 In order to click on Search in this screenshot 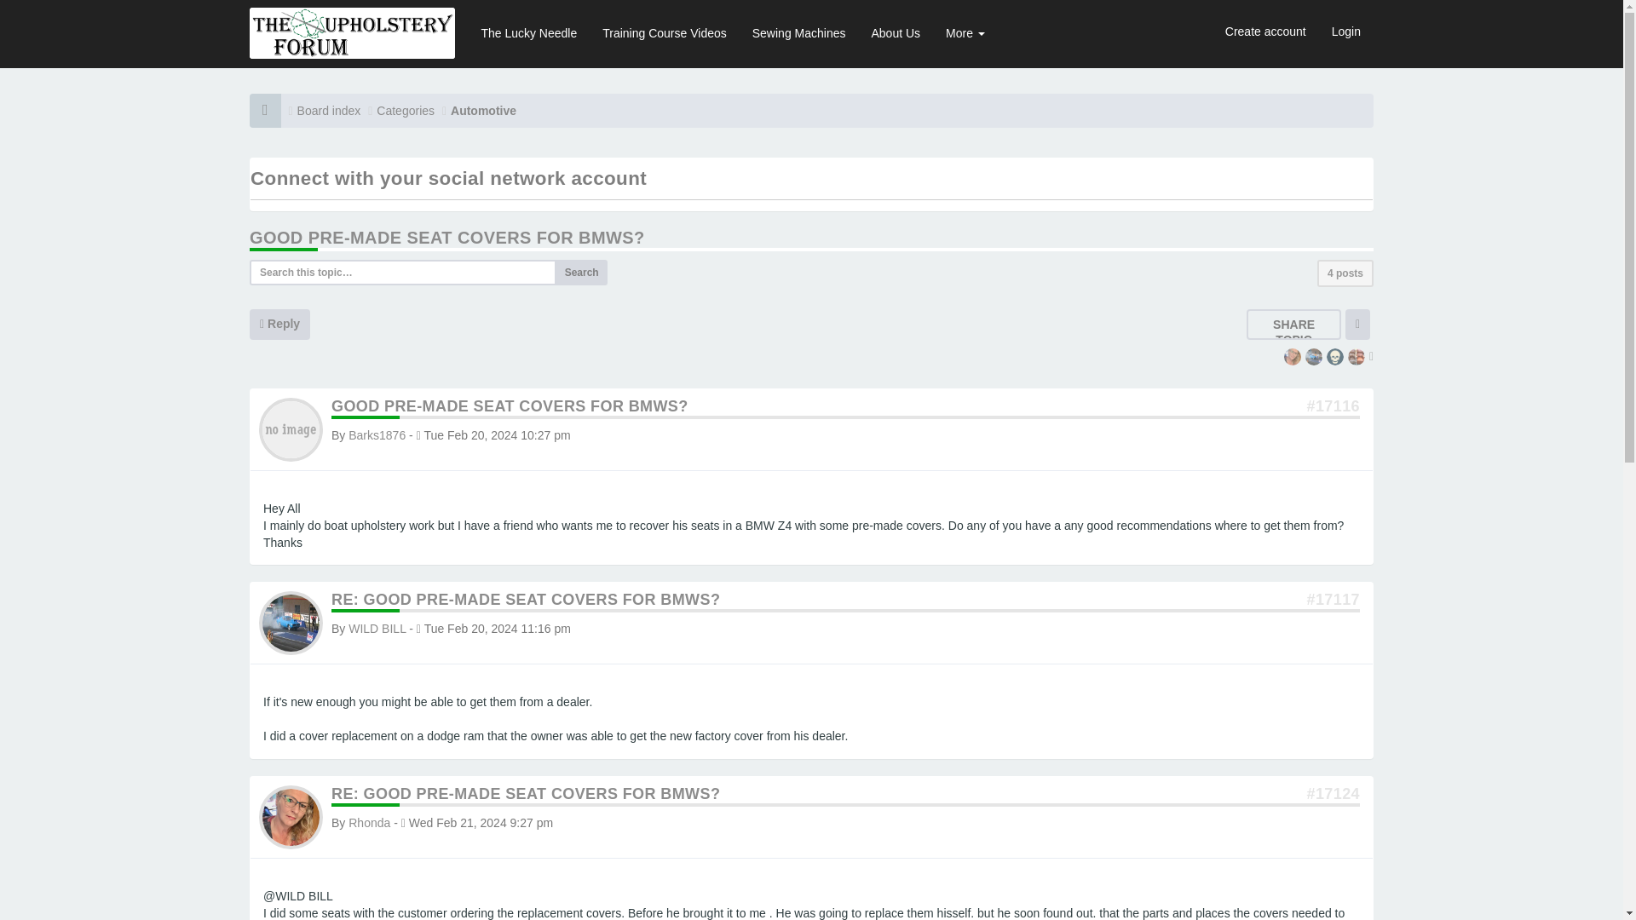, I will do `click(581, 272)`.